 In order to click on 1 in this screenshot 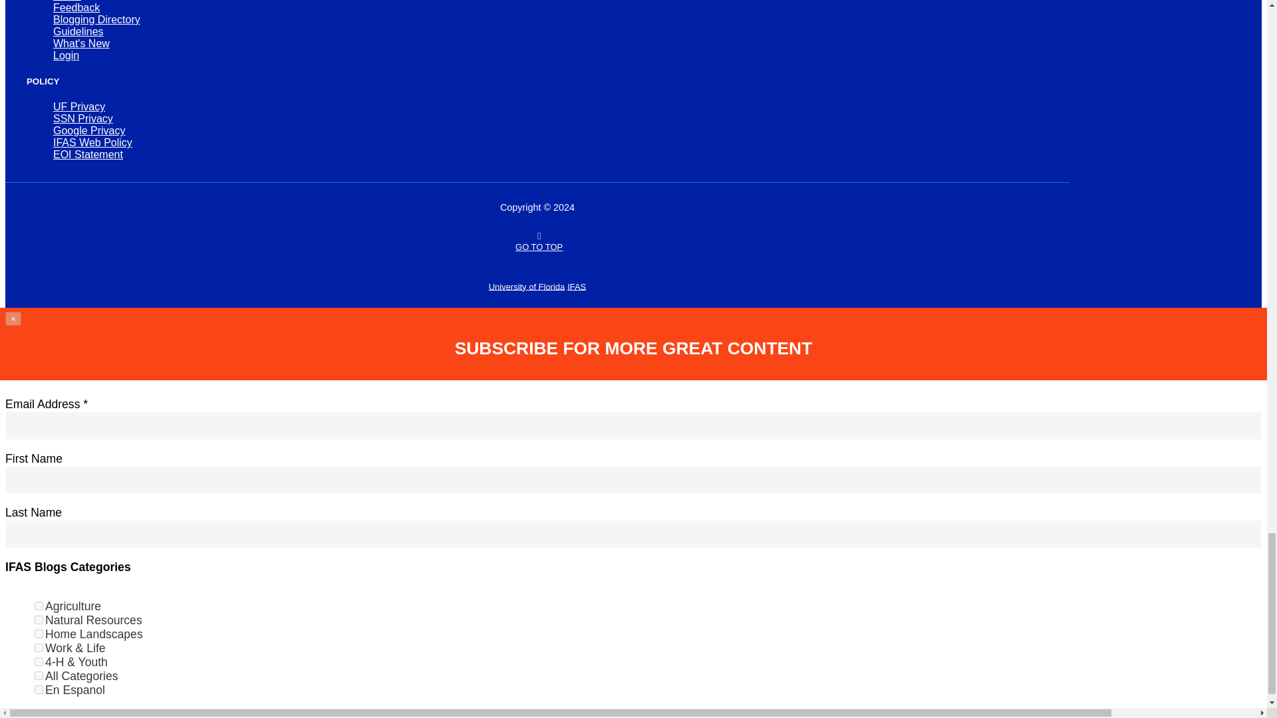, I will do `click(39, 606)`.